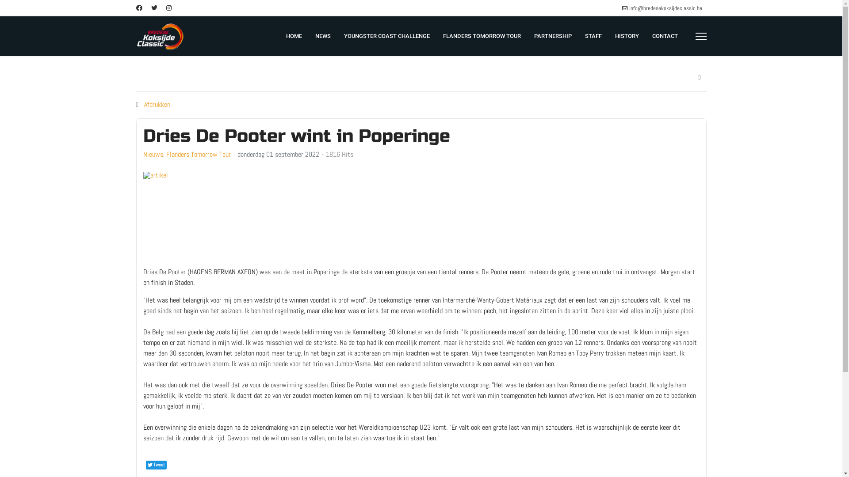  Describe the element at coordinates (157, 104) in the screenshot. I see `Afdrukken` at that location.